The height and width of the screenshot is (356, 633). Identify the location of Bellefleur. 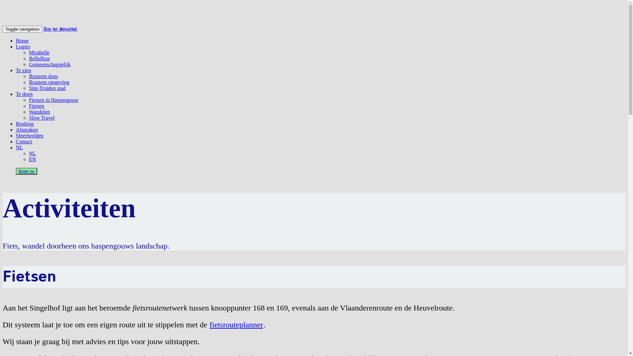
(40, 59).